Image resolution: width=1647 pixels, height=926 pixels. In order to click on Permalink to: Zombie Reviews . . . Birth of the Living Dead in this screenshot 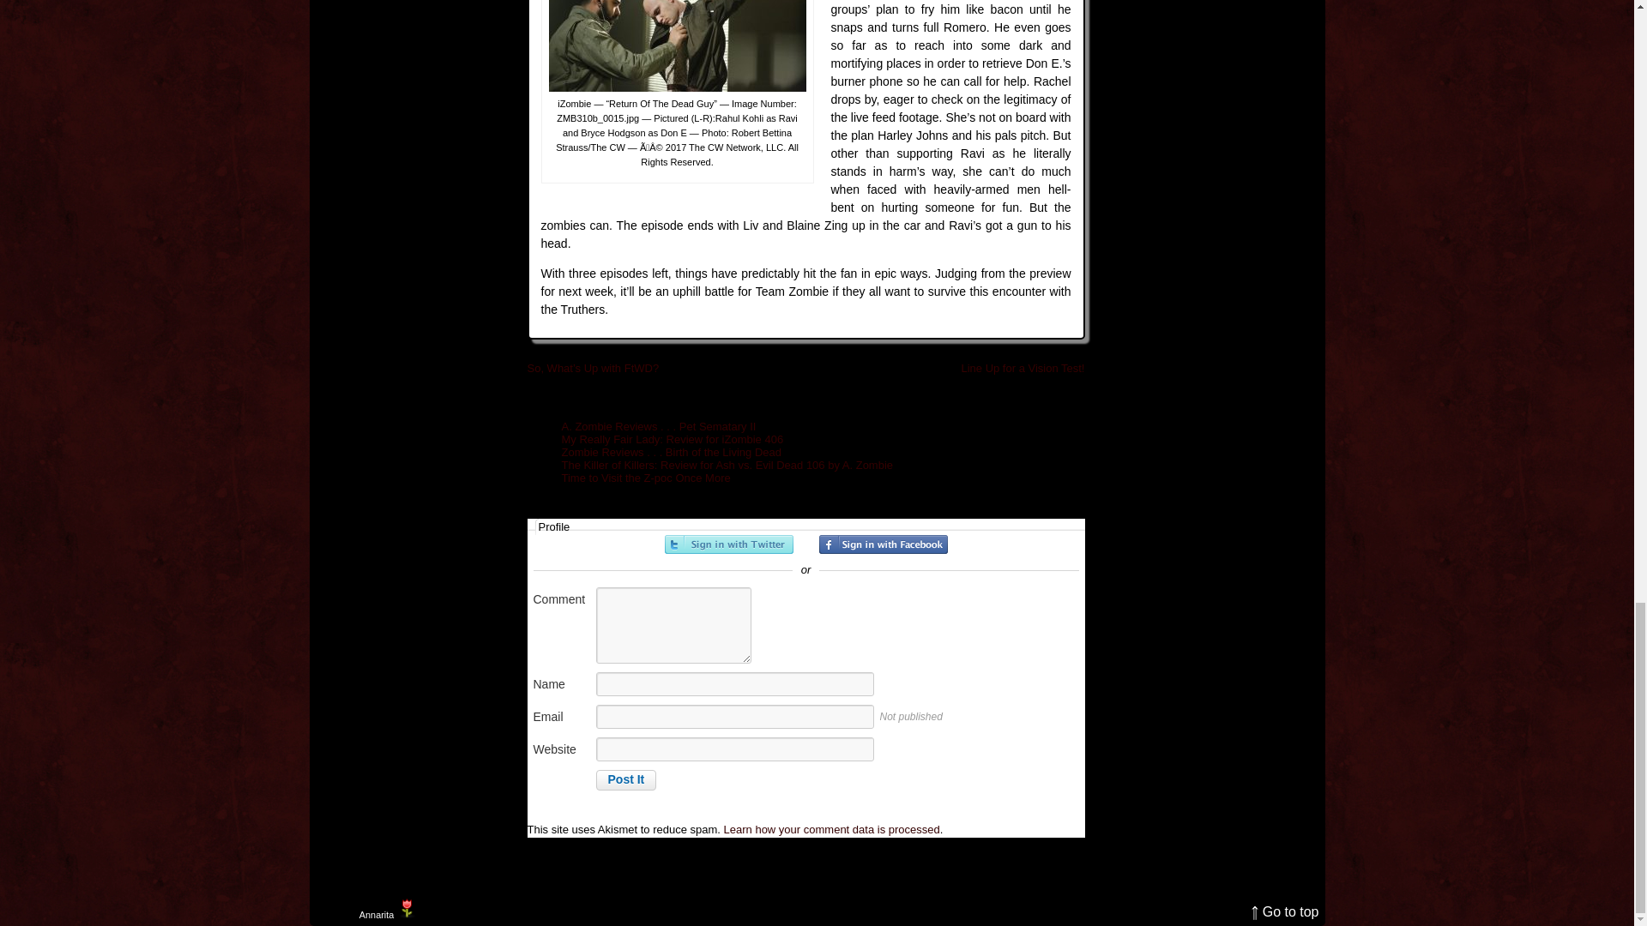, I will do `click(671, 451)`.